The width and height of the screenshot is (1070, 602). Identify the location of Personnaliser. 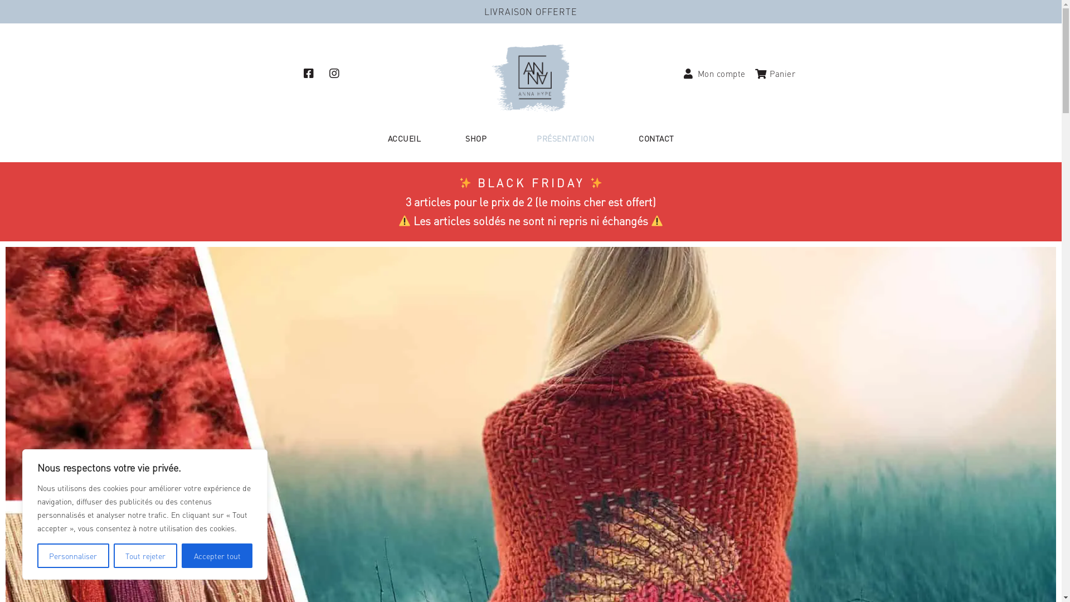
(74, 556).